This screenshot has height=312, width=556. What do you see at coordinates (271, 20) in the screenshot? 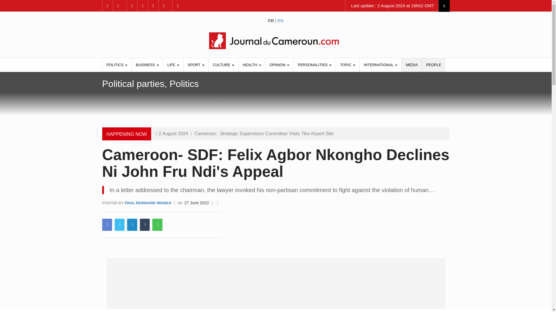
I see `FR` at bounding box center [271, 20].